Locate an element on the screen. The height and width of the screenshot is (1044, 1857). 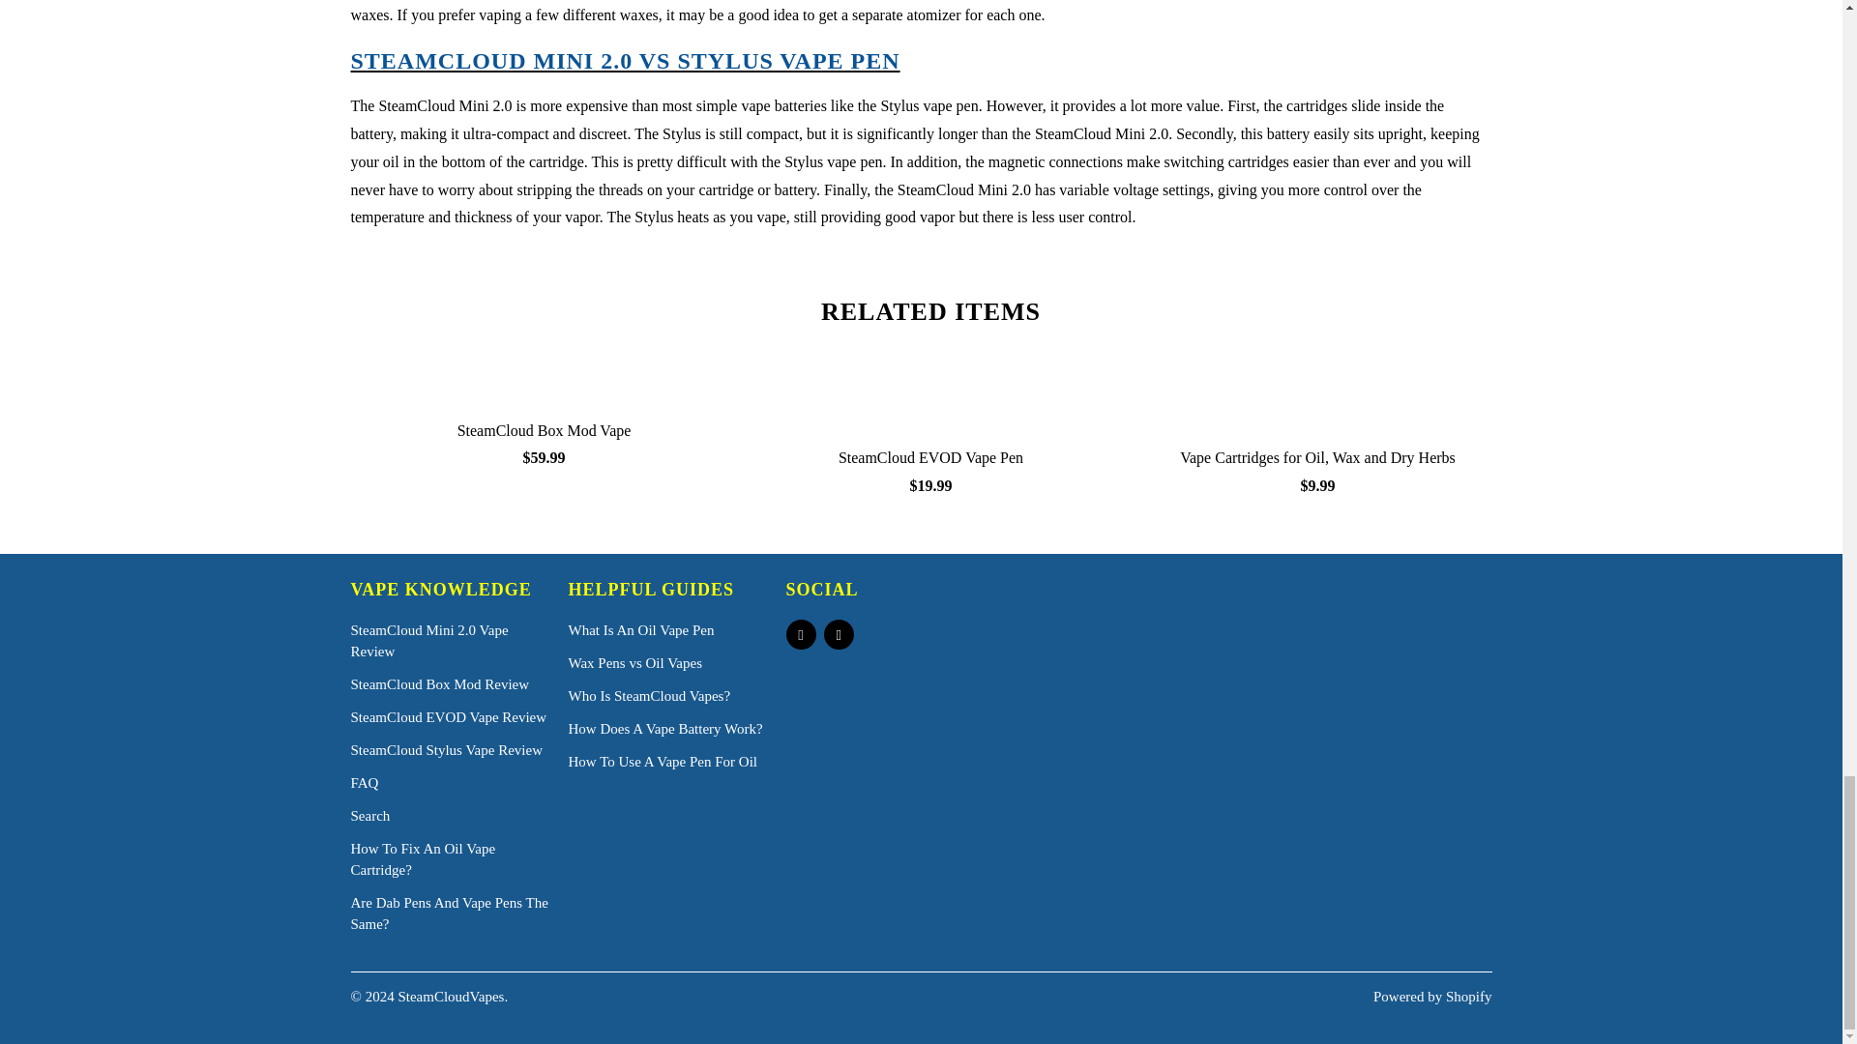
Who Is SteamCloud Vapes? is located at coordinates (650, 695).